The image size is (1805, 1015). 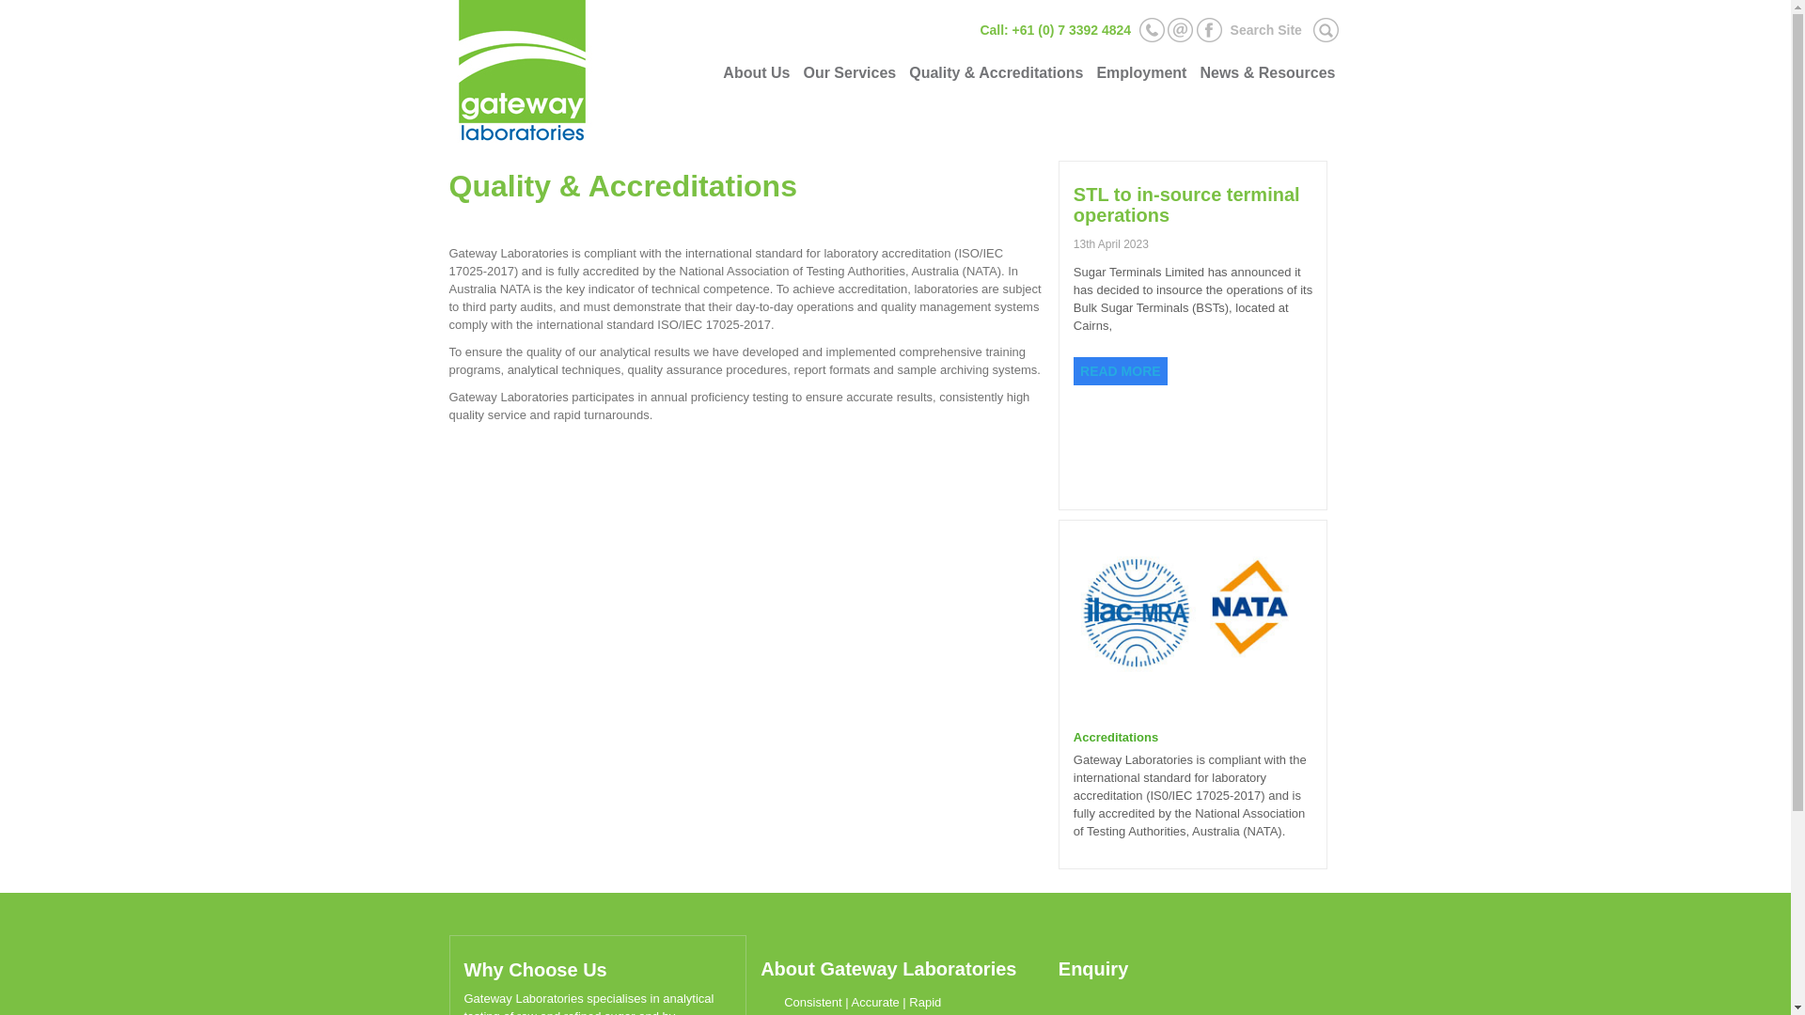 I want to click on STL to in-source terminal operations, so click(x=1186, y=205).